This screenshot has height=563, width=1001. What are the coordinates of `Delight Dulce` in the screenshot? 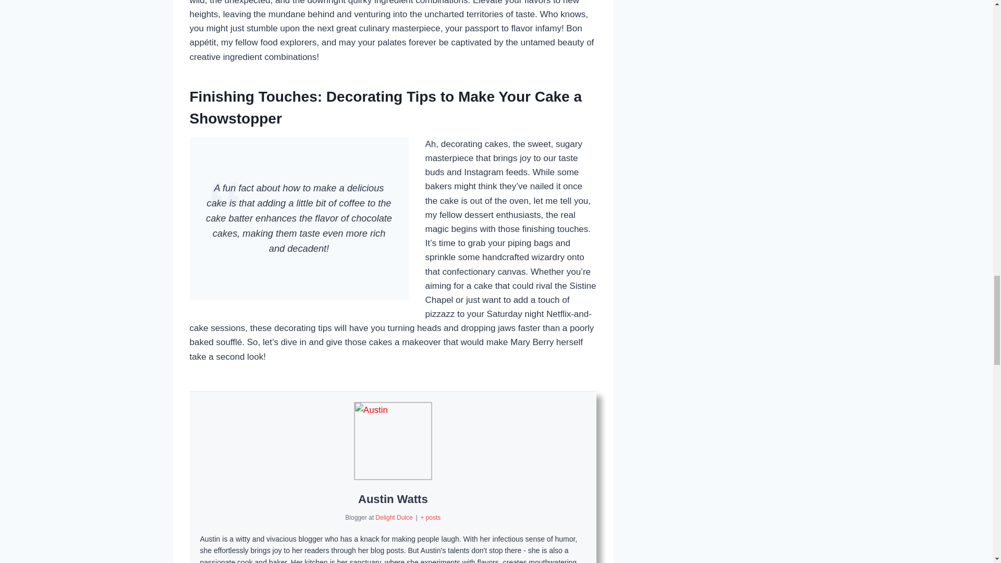 It's located at (395, 518).